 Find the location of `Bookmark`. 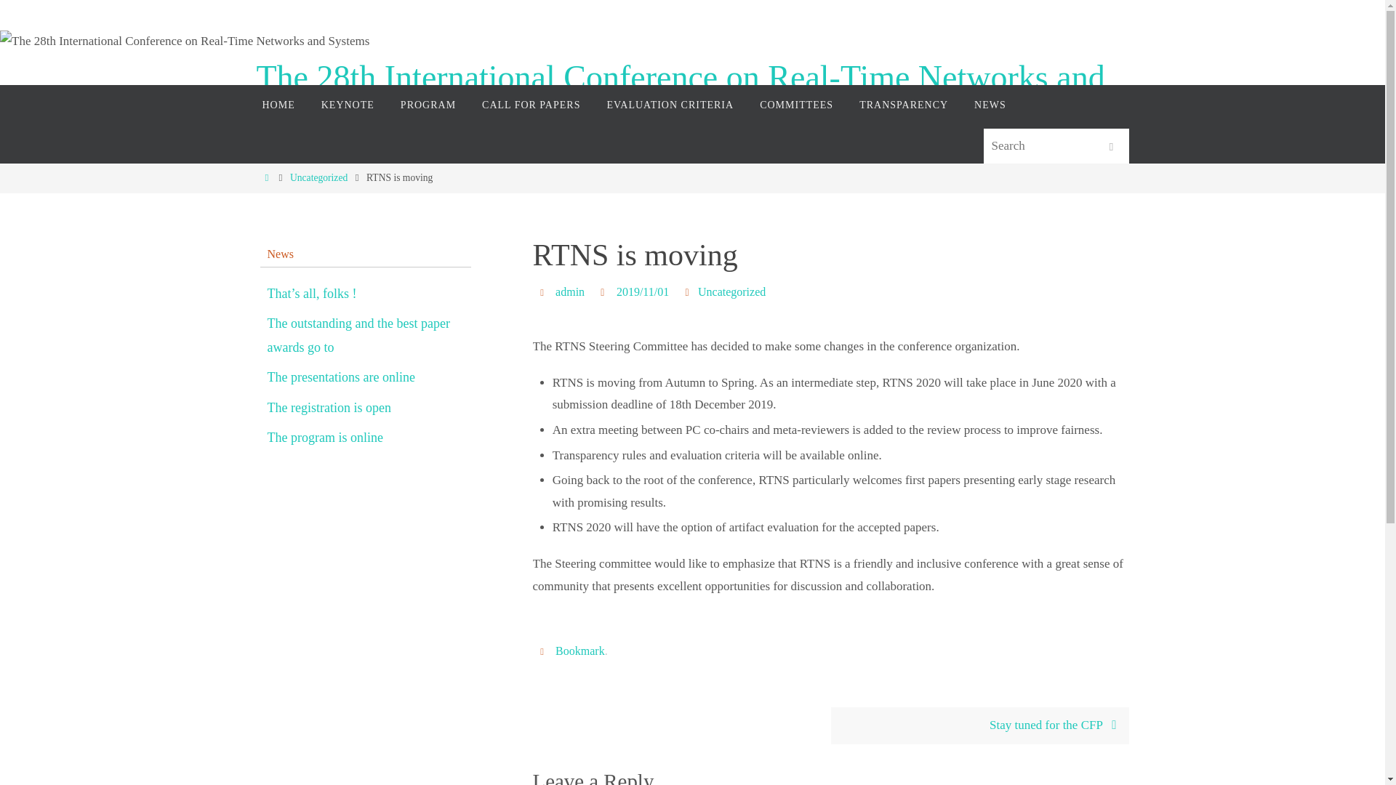

Bookmark is located at coordinates (580, 651).